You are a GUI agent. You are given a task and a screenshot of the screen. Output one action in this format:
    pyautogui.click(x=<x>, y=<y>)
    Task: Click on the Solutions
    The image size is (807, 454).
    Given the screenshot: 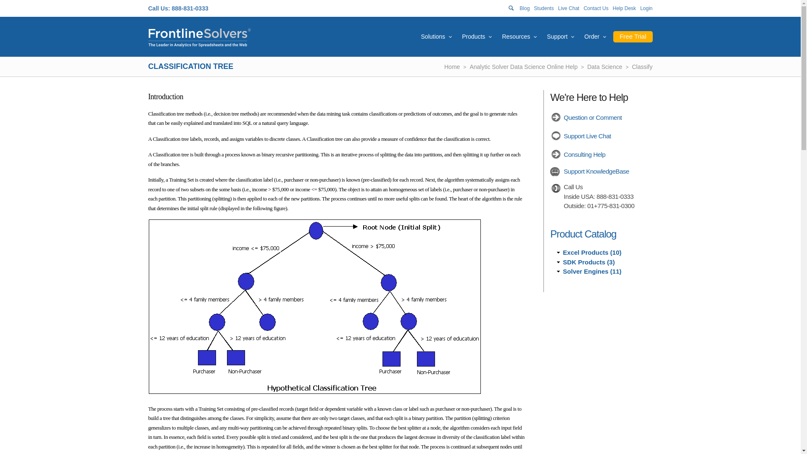 What is the action you would take?
    pyautogui.click(x=433, y=36)
    